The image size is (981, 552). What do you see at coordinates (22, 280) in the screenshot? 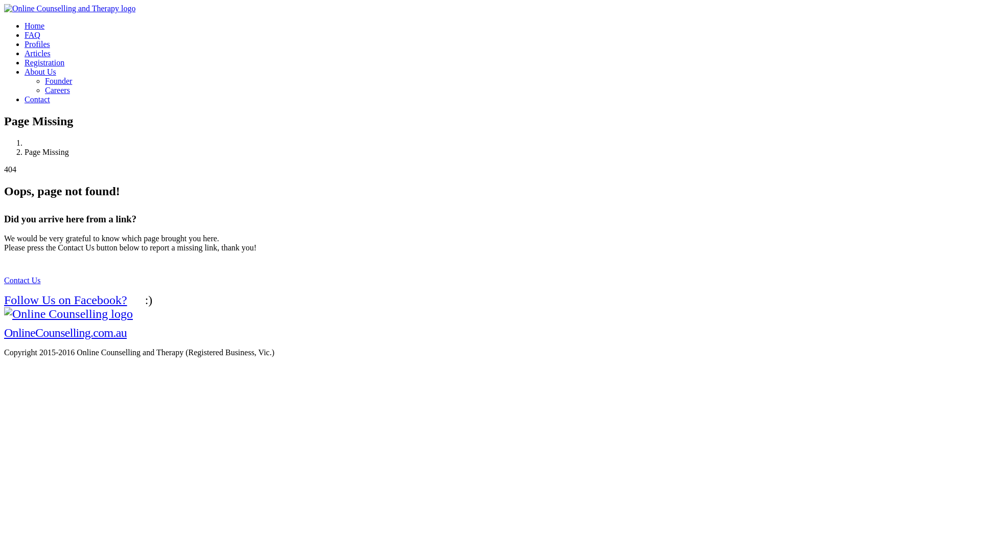
I see `Contact Us` at bounding box center [22, 280].